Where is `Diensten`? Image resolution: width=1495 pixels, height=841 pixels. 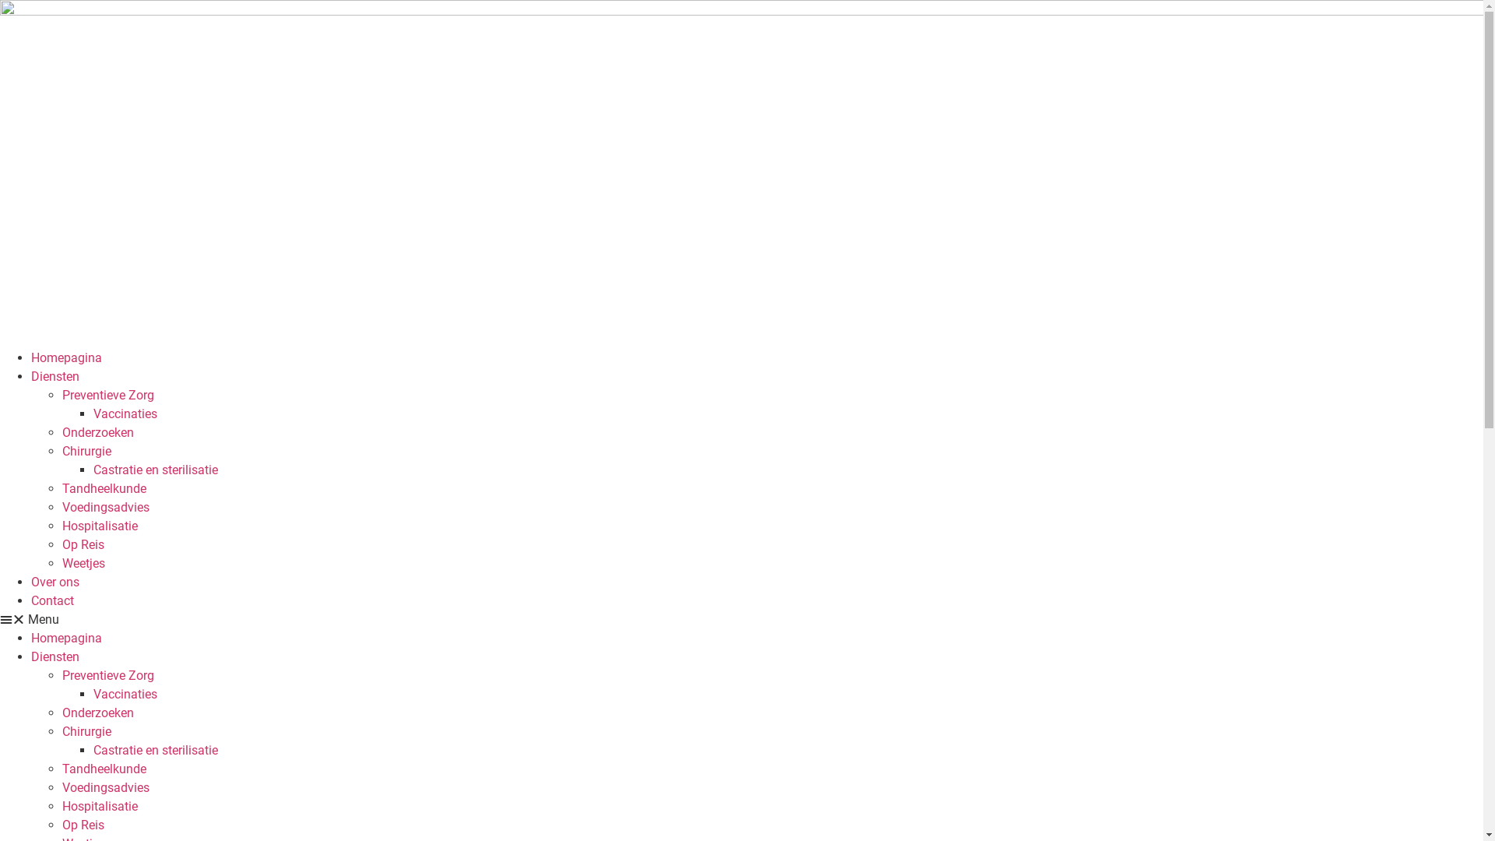 Diensten is located at coordinates (55, 377).